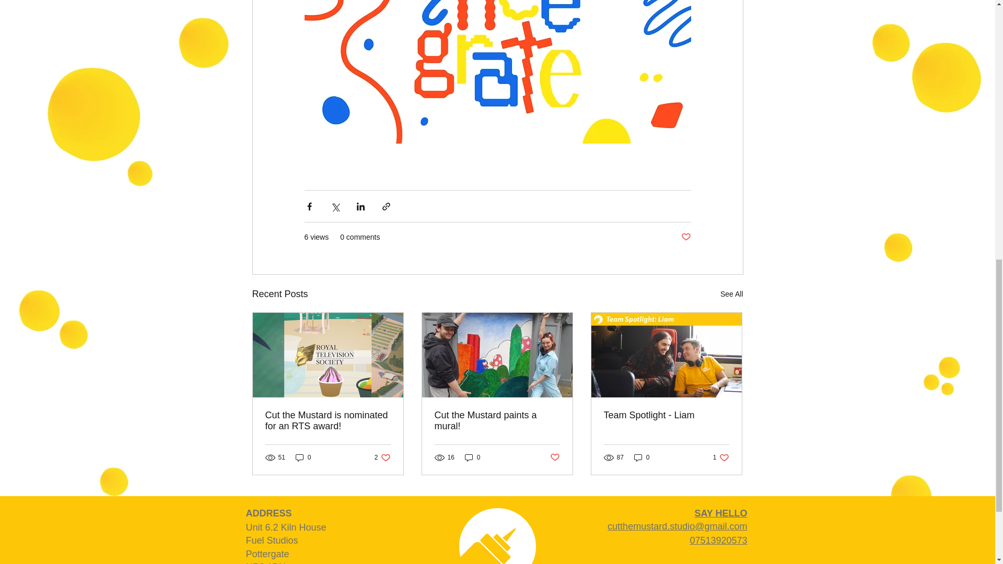 This screenshot has height=564, width=1003. I want to click on Cut the Mustard paints a mural!, so click(472, 457).